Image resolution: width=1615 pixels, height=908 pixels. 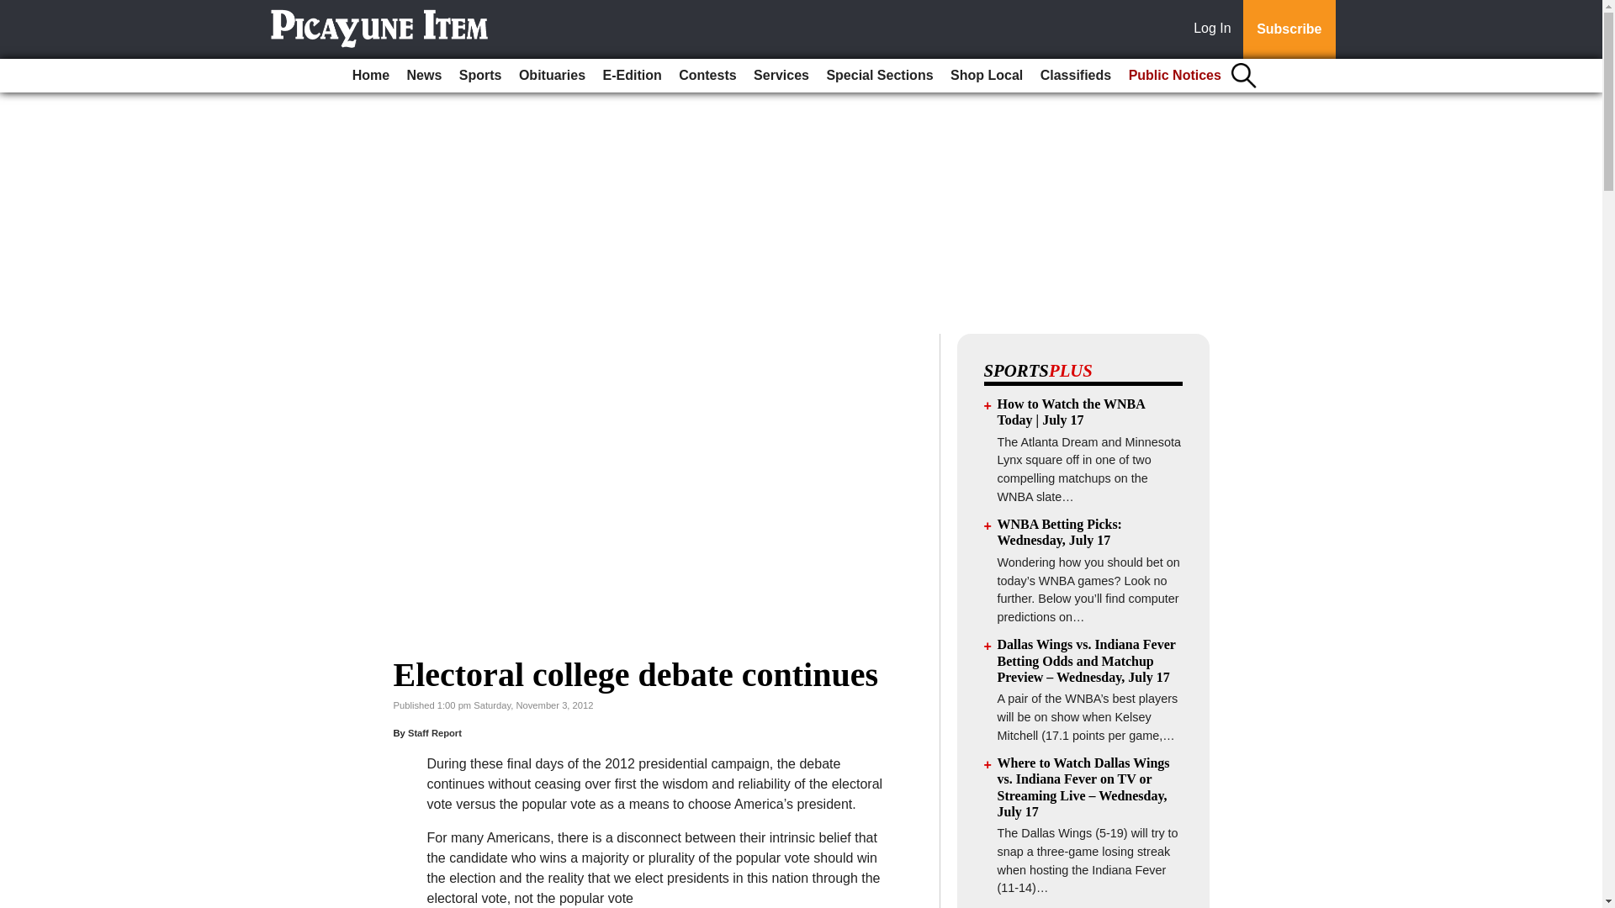 What do you see at coordinates (15, 10) in the screenshot?
I see `Go` at bounding box center [15, 10].